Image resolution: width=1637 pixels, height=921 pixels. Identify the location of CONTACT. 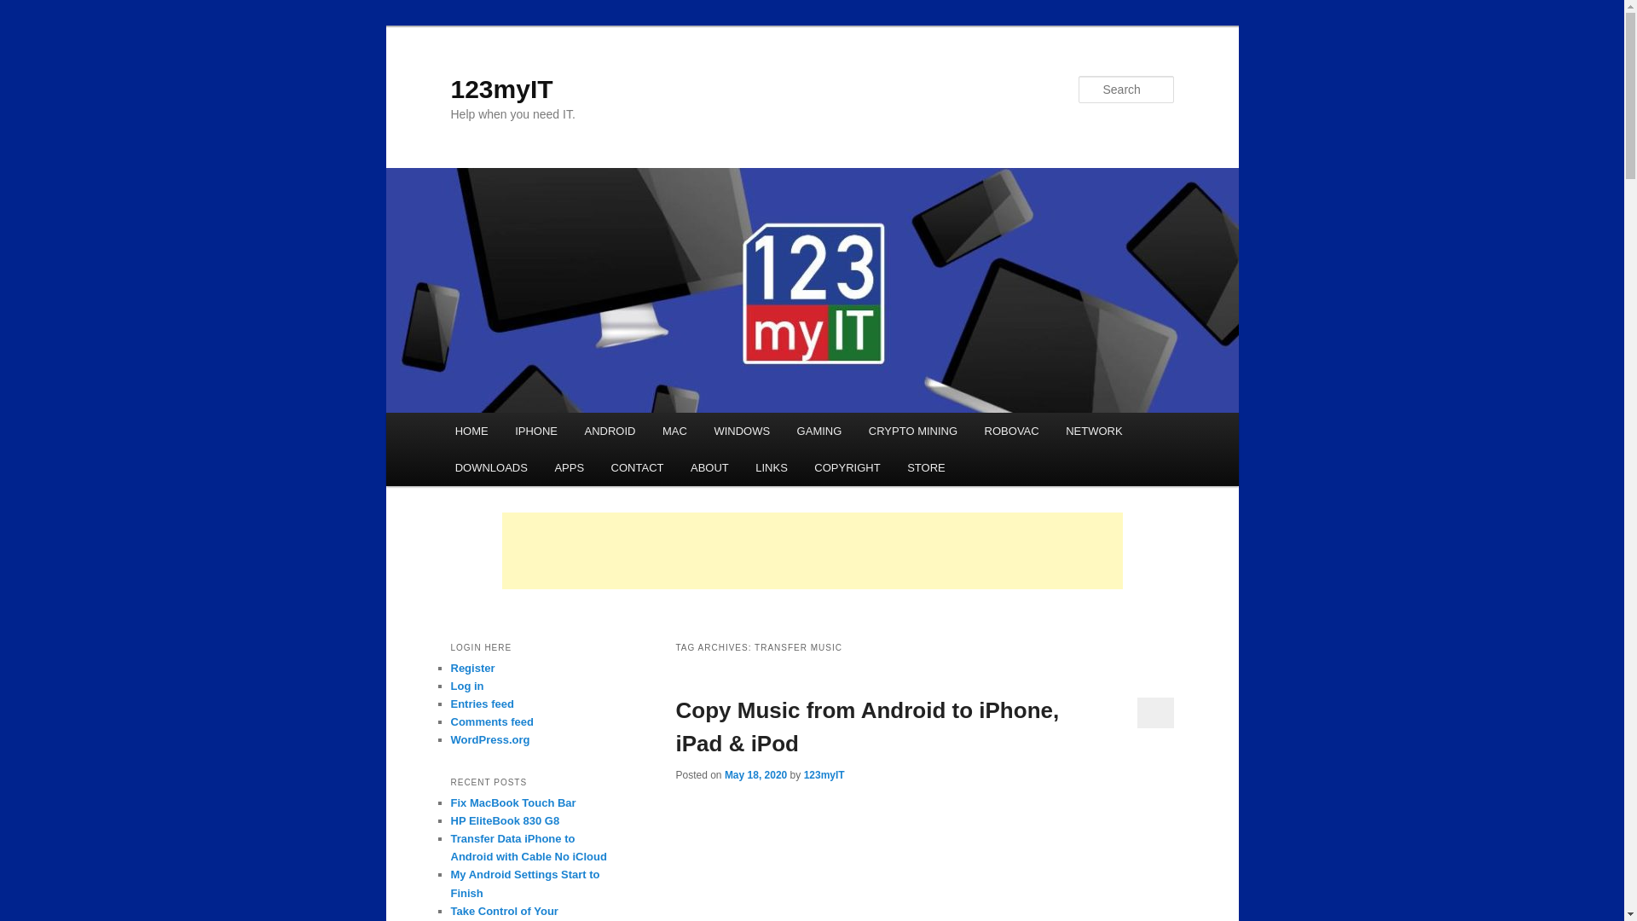
(637, 467).